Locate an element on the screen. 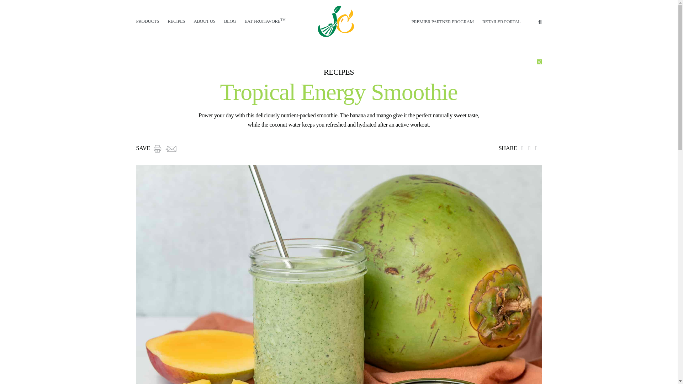  RECIPES is located at coordinates (176, 21).